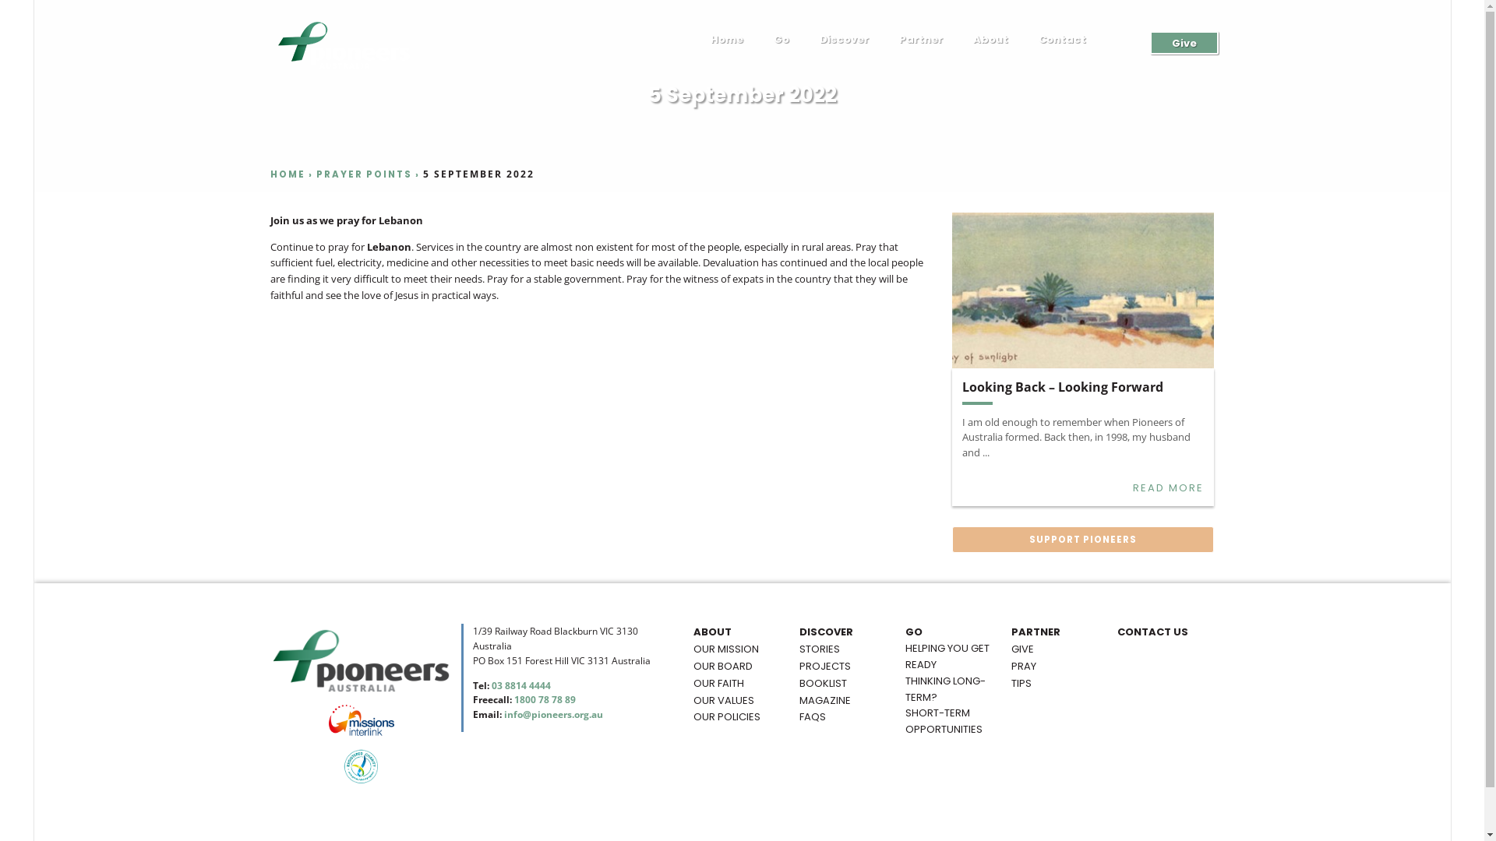 Image resolution: width=1496 pixels, height=841 pixels. What do you see at coordinates (724, 701) in the screenshot?
I see `OUR VALUES` at bounding box center [724, 701].